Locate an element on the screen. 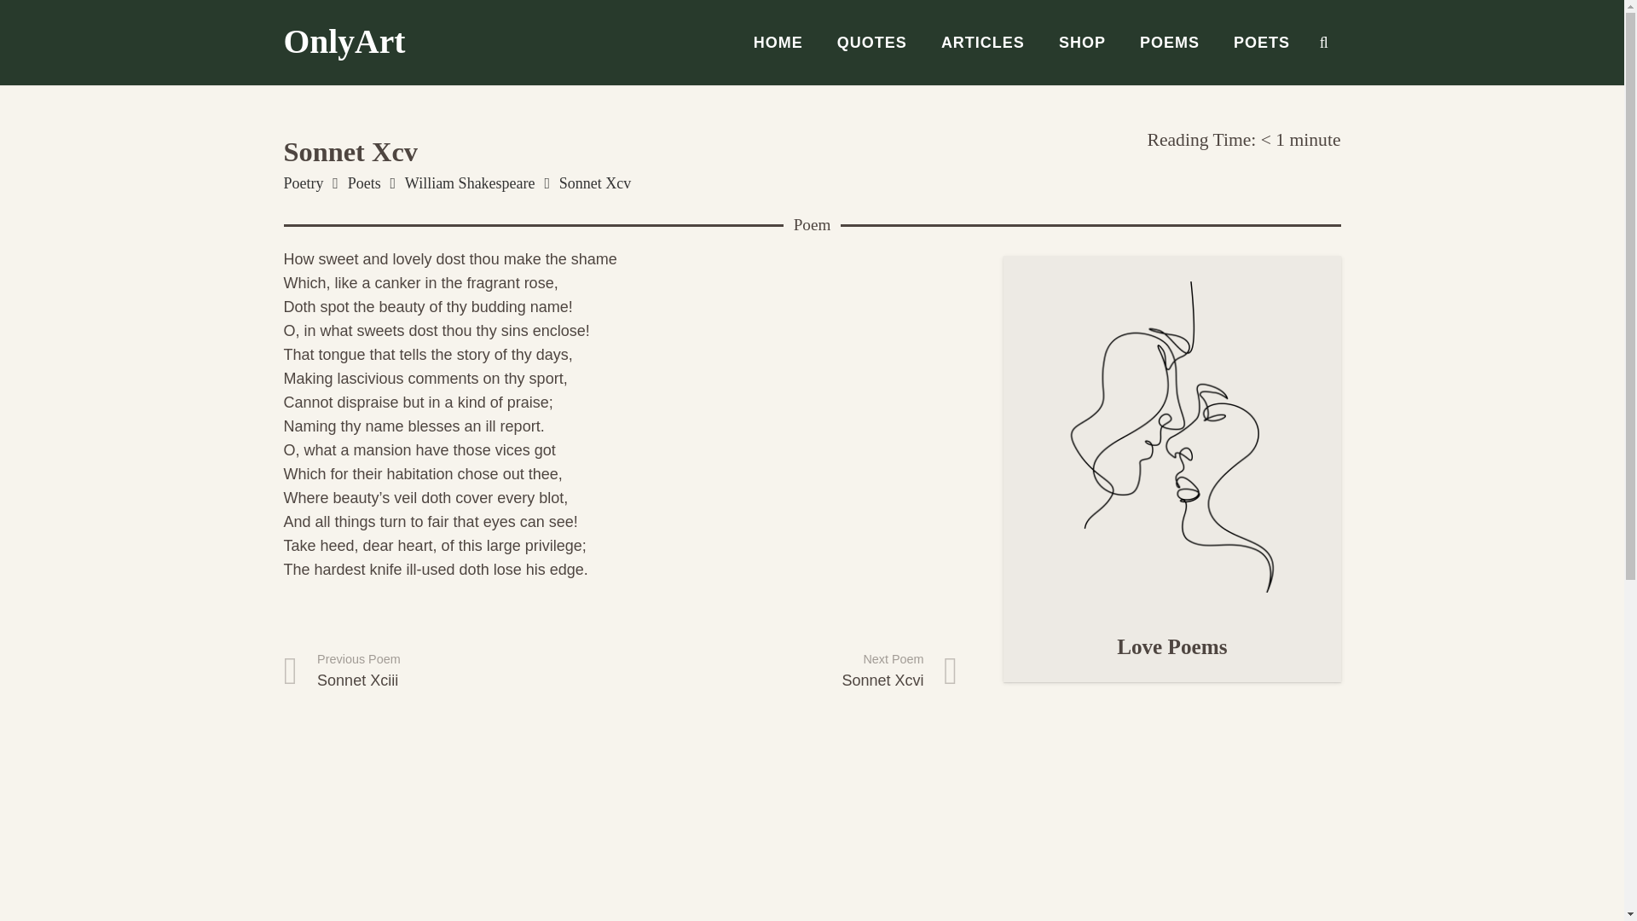  HOME is located at coordinates (1261, 43).